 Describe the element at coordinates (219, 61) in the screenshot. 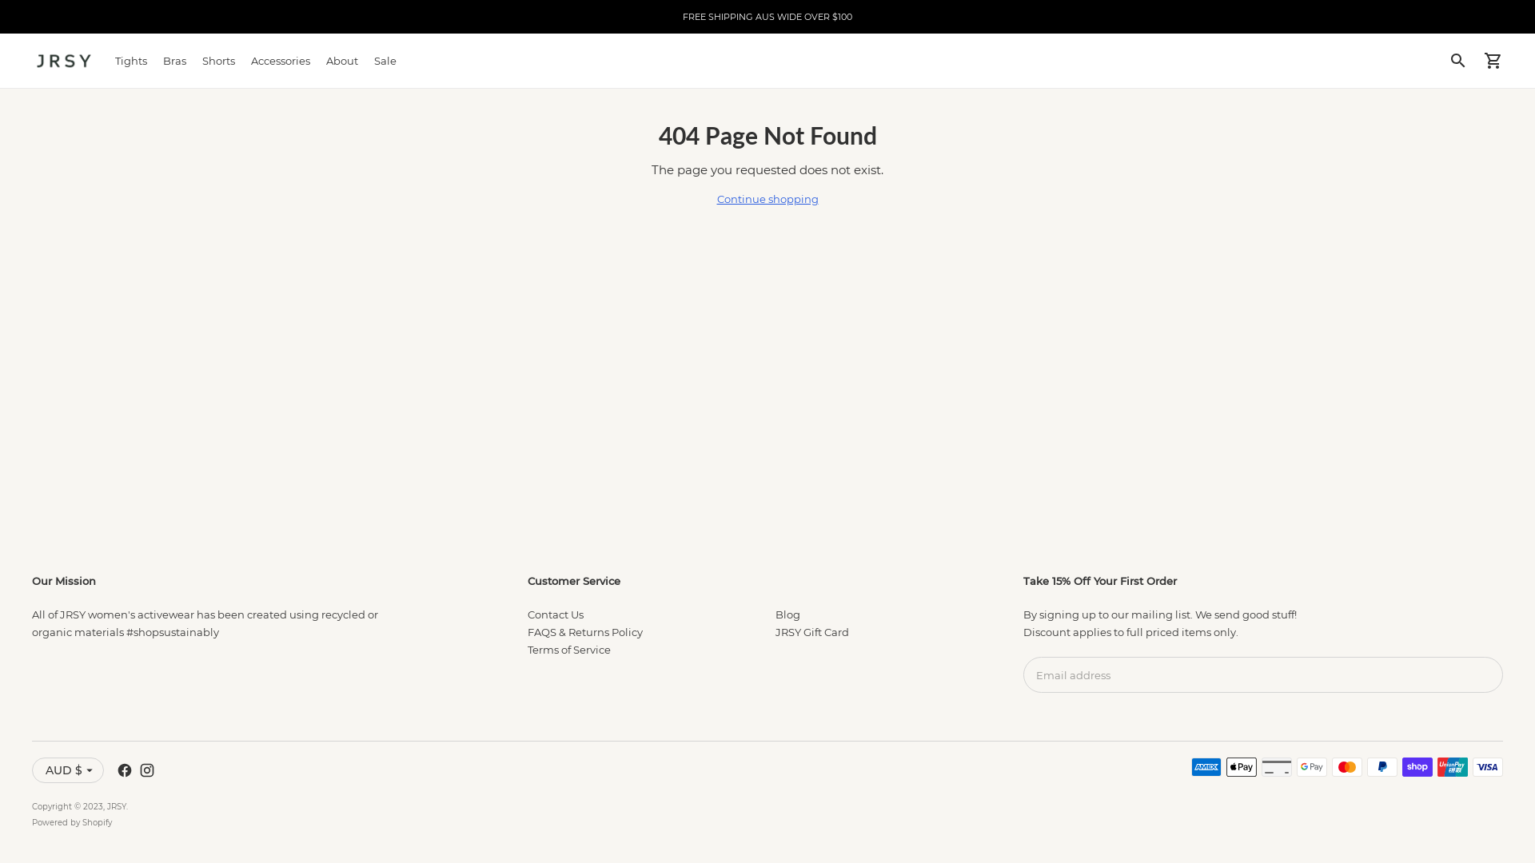

I see `Shorts` at that location.